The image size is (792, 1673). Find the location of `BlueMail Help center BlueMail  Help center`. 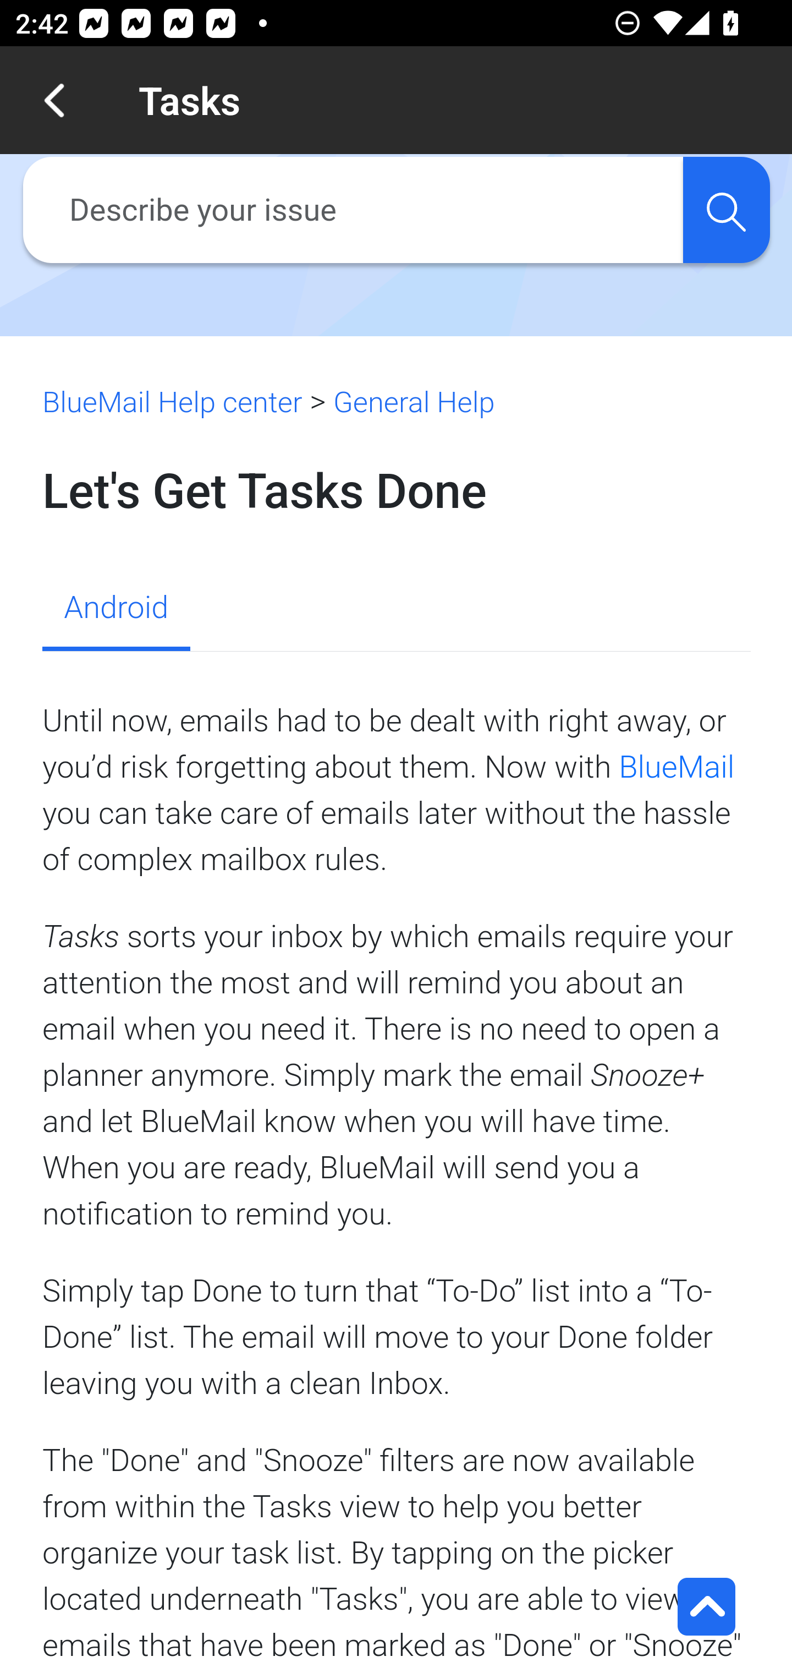

BlueMail Help center BlueMail  Help center is located at coordinates (173, 402).